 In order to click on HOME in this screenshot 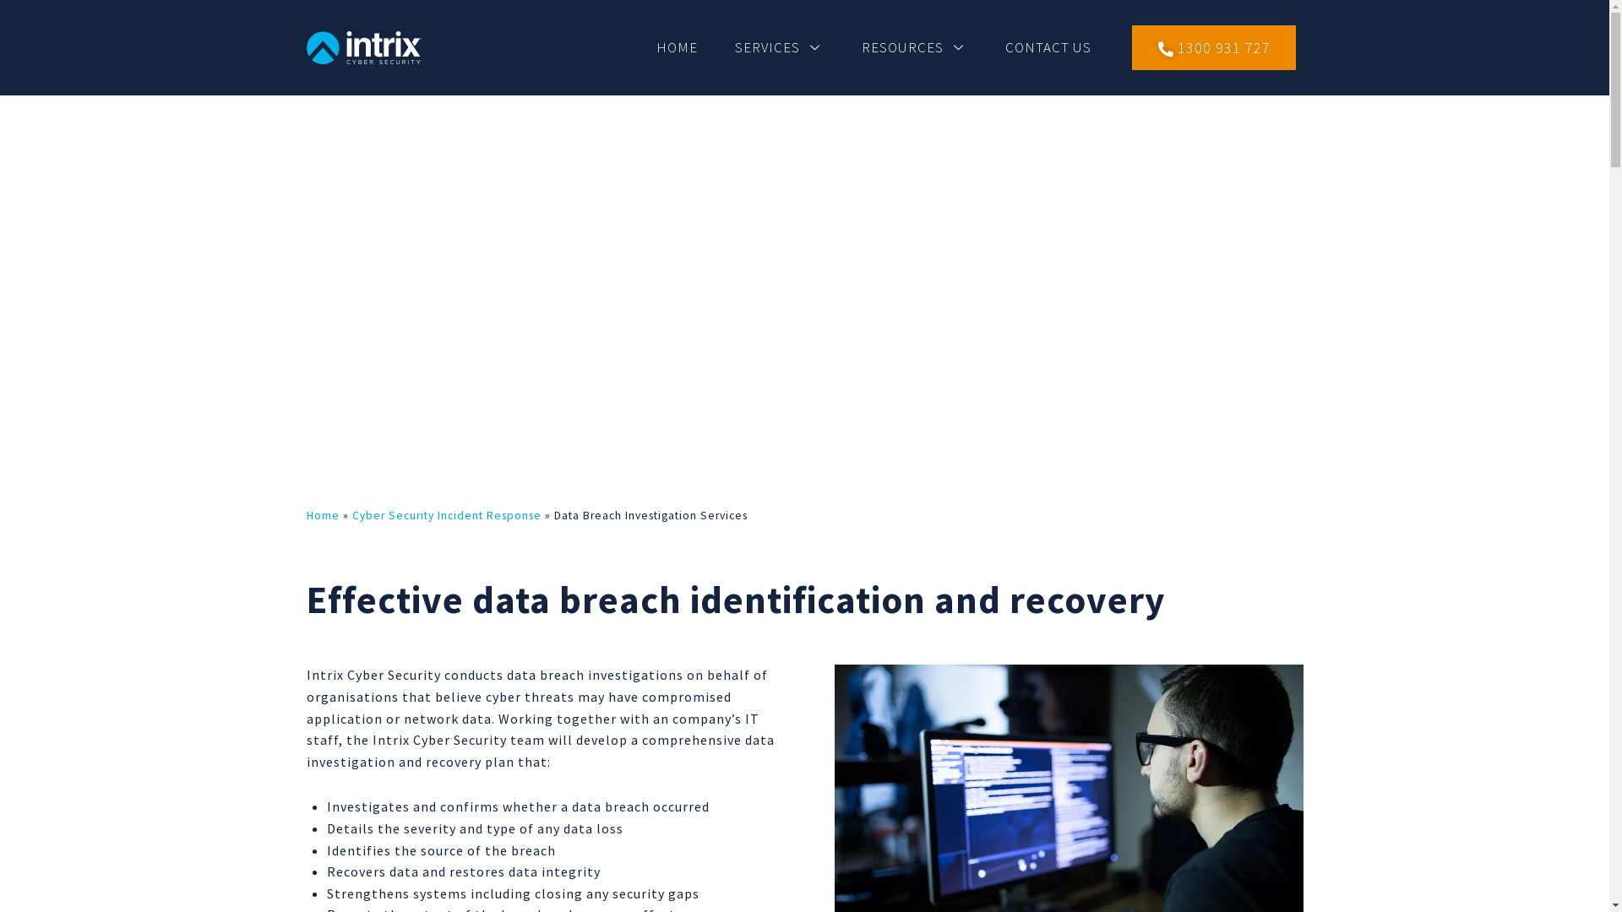, I will do `click(678, 47)`.